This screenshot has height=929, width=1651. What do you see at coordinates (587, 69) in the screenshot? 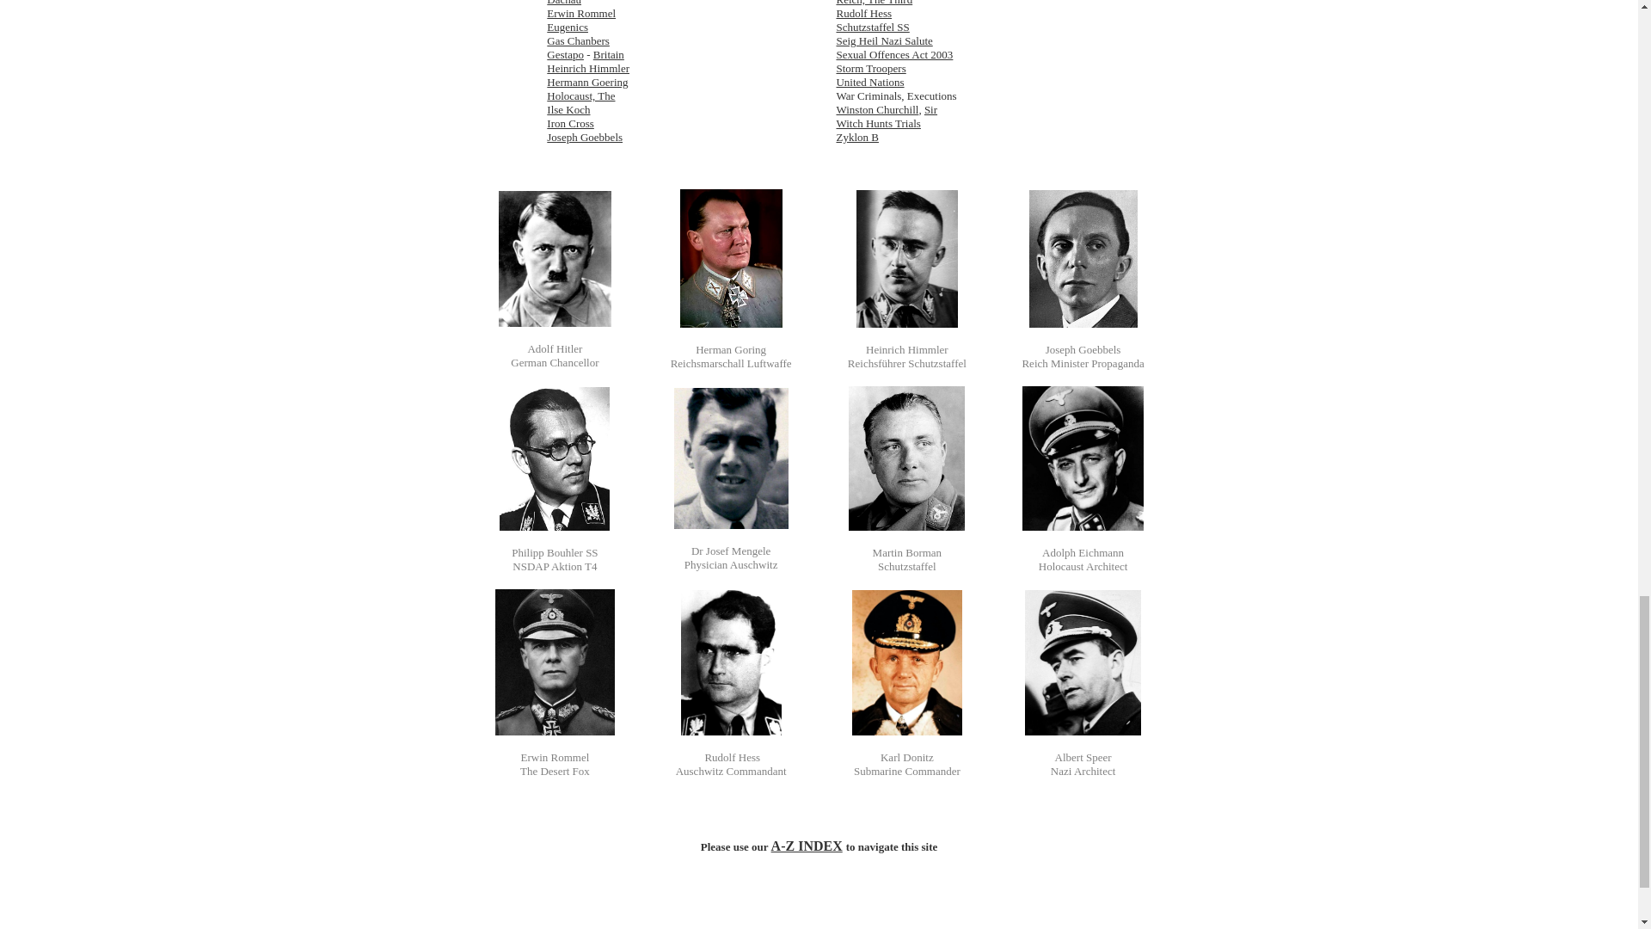
I see `Heinrich Himmler` at bounding box center [587, 69].